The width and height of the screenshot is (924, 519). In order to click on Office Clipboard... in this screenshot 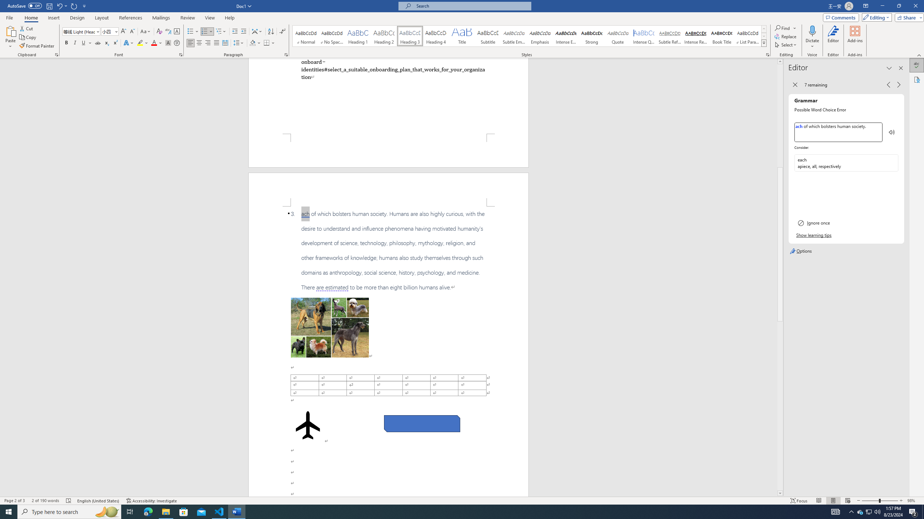, I will do `click(56, 55)`.